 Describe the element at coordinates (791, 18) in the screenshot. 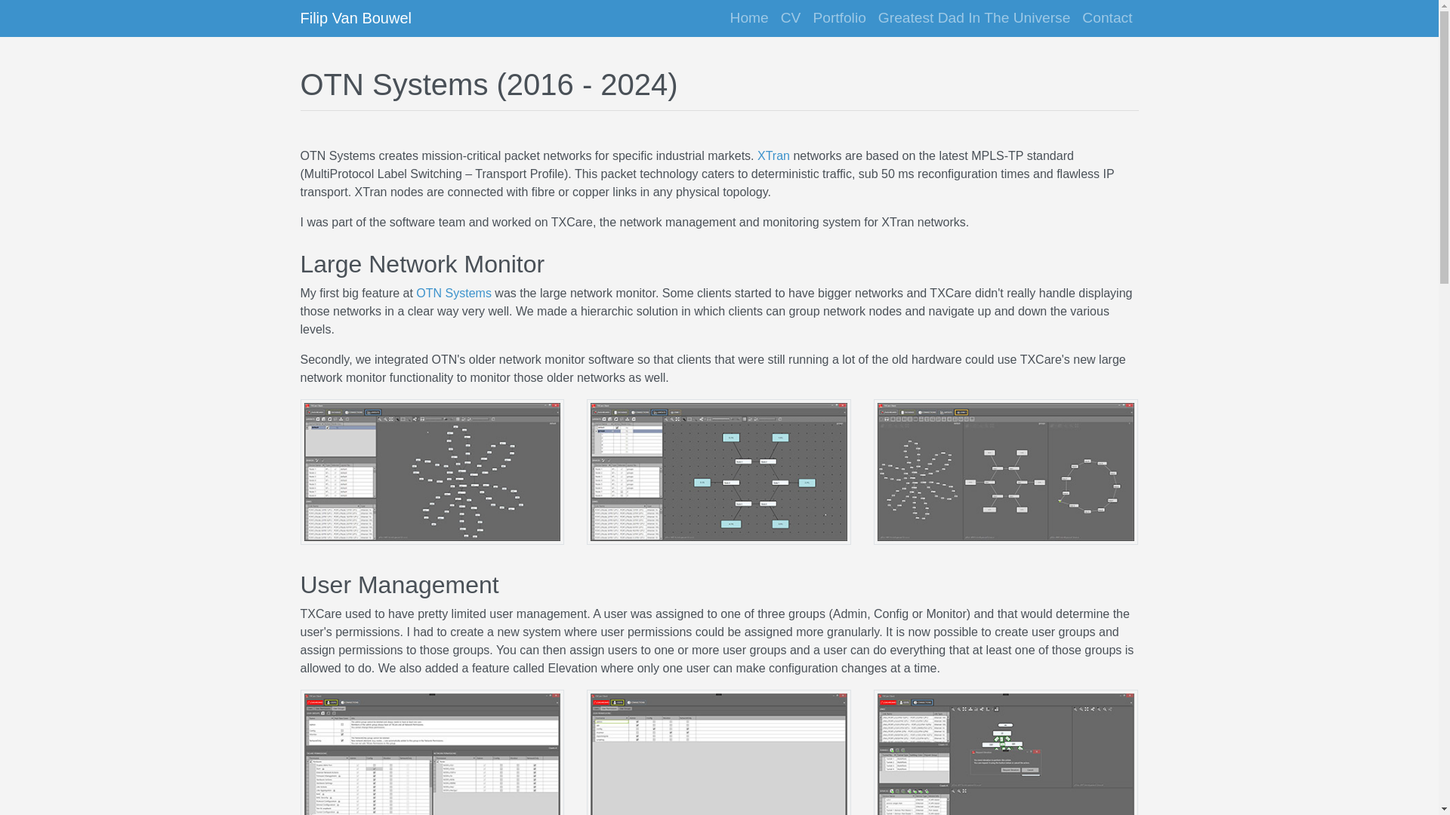

I see `CV` at that location.